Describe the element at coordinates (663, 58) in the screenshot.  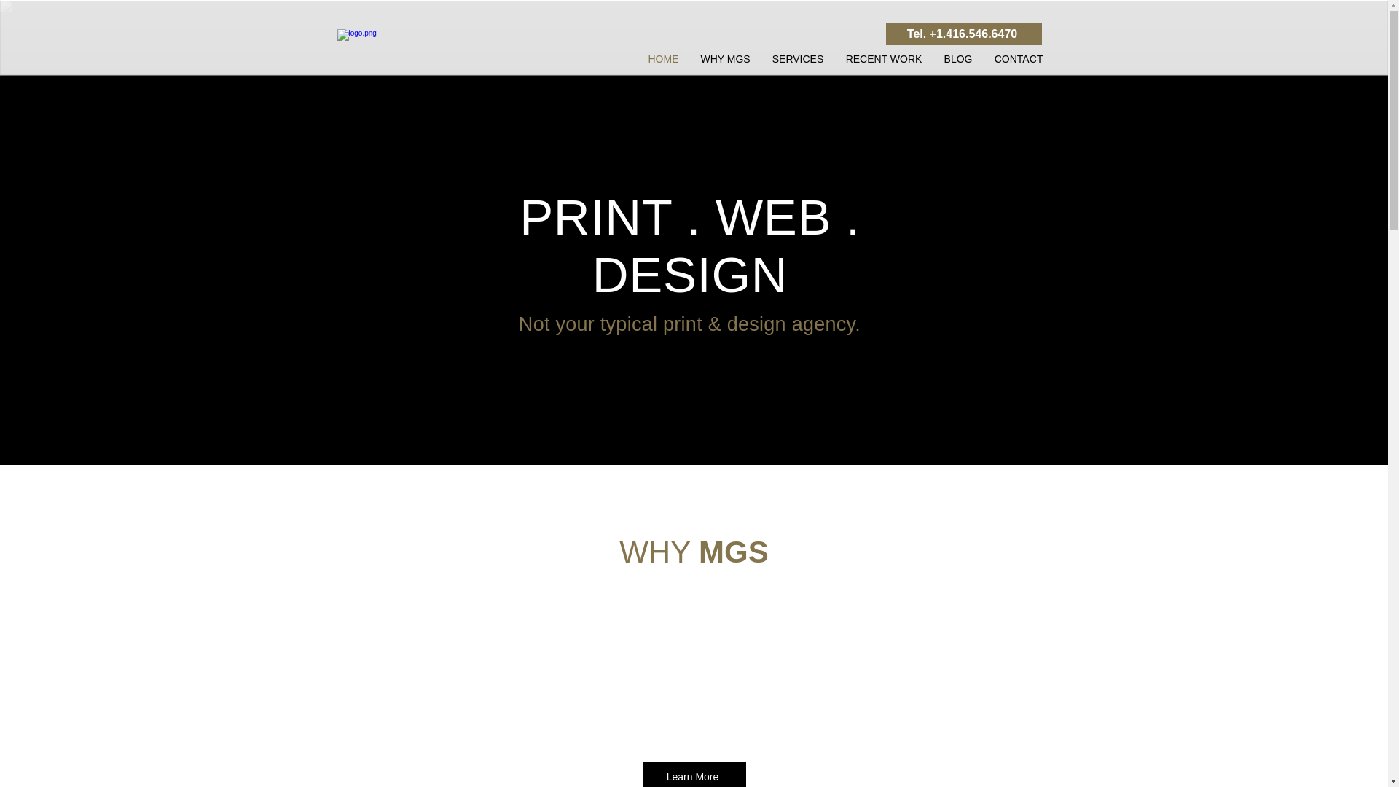
I see `HOME` at that location.